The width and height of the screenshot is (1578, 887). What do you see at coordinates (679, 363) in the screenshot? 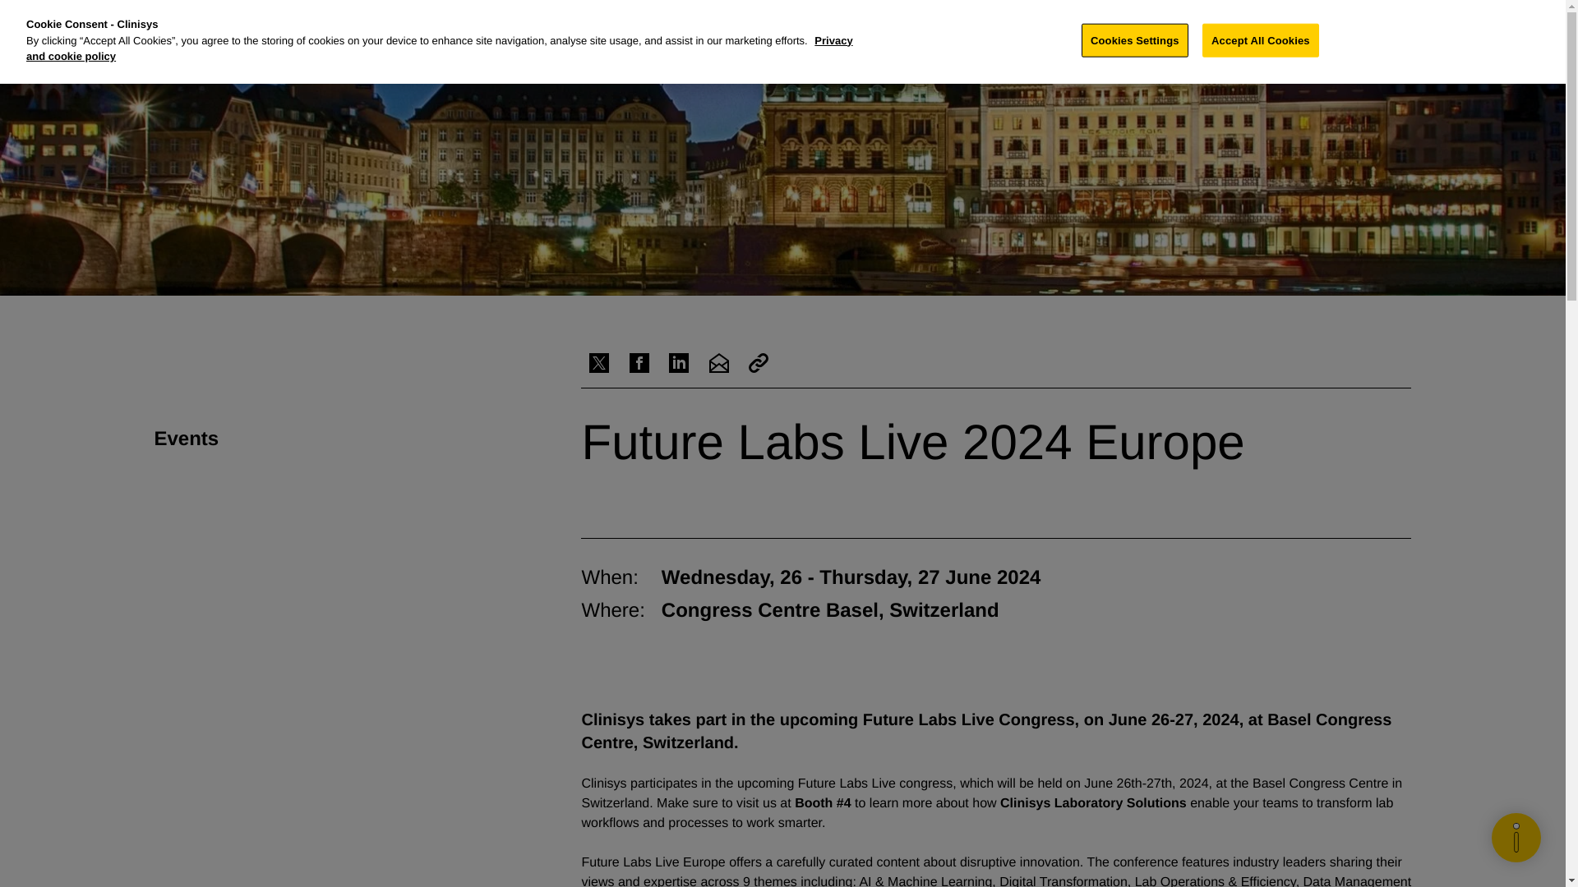
I see `Share on Linkedin` at bounding box center [679, 363].